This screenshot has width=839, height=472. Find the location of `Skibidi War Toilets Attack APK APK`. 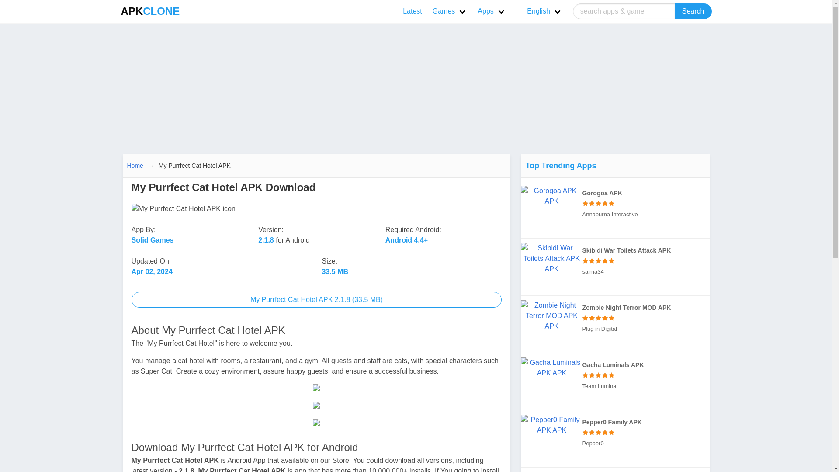

Skibidi War Toilets Attack APK APK is located at coordinates (615, 267).